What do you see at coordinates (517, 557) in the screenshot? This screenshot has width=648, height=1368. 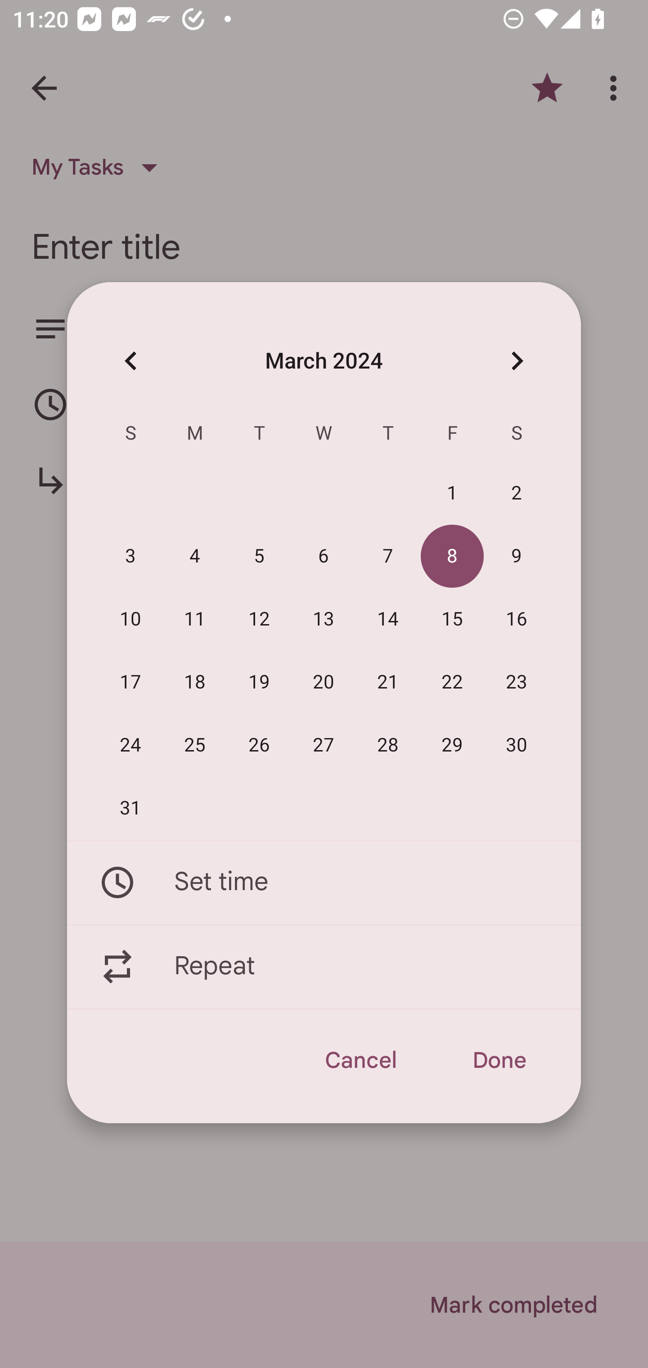 I see `9 09 March 2024` at bounding box center [517, 557].